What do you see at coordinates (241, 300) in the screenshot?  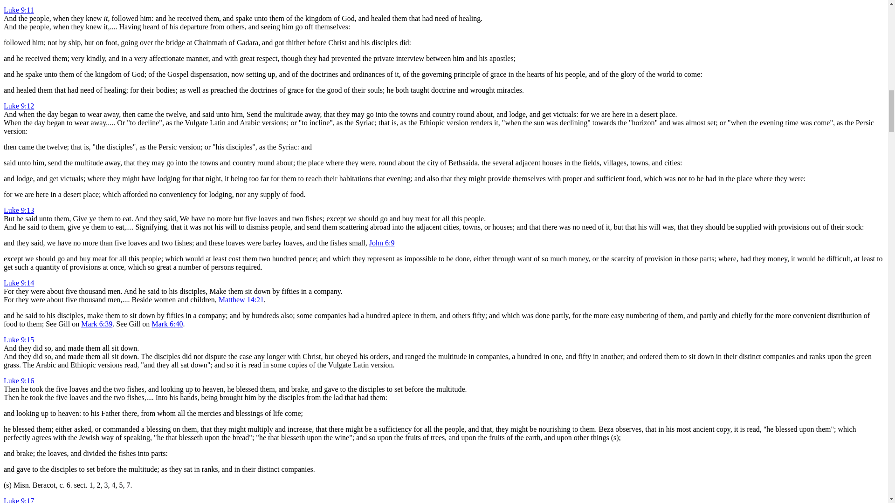 I see `Matthew 14:21` at bounding box center [241, 300].